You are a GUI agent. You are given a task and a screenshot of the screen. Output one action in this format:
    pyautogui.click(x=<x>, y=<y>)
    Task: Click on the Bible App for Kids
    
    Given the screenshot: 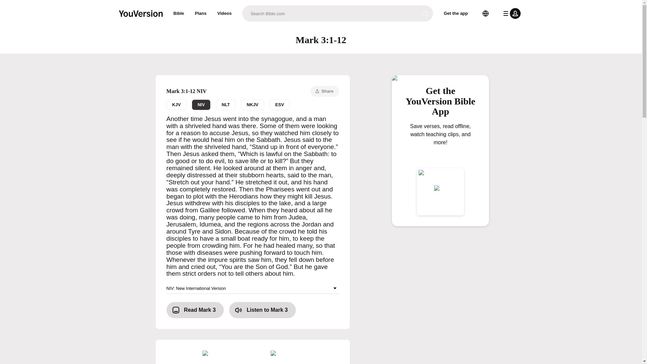 What is the action you would take?
    pyautogui.click(x=253, y=288)
    